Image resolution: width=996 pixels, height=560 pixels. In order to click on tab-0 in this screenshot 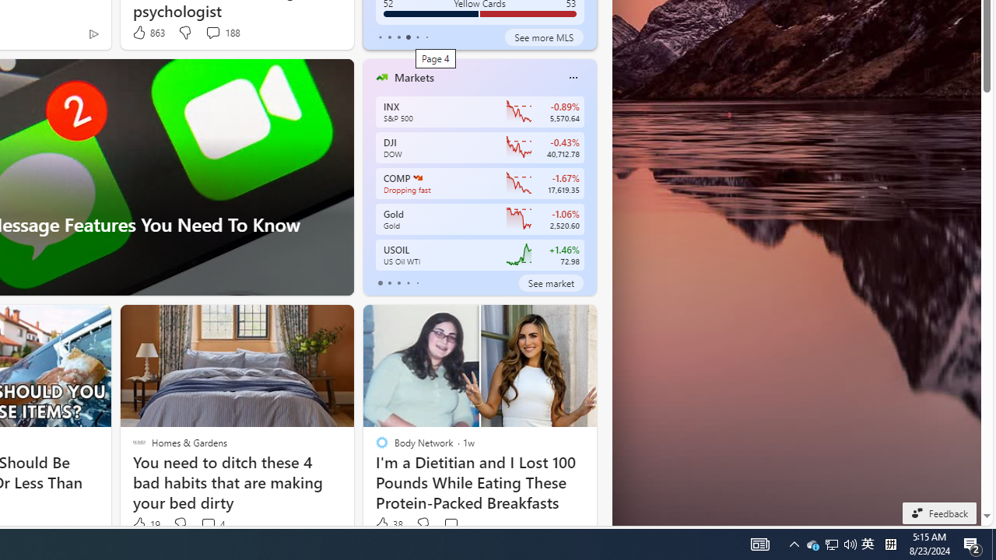, I will do `click(380, 283)`.